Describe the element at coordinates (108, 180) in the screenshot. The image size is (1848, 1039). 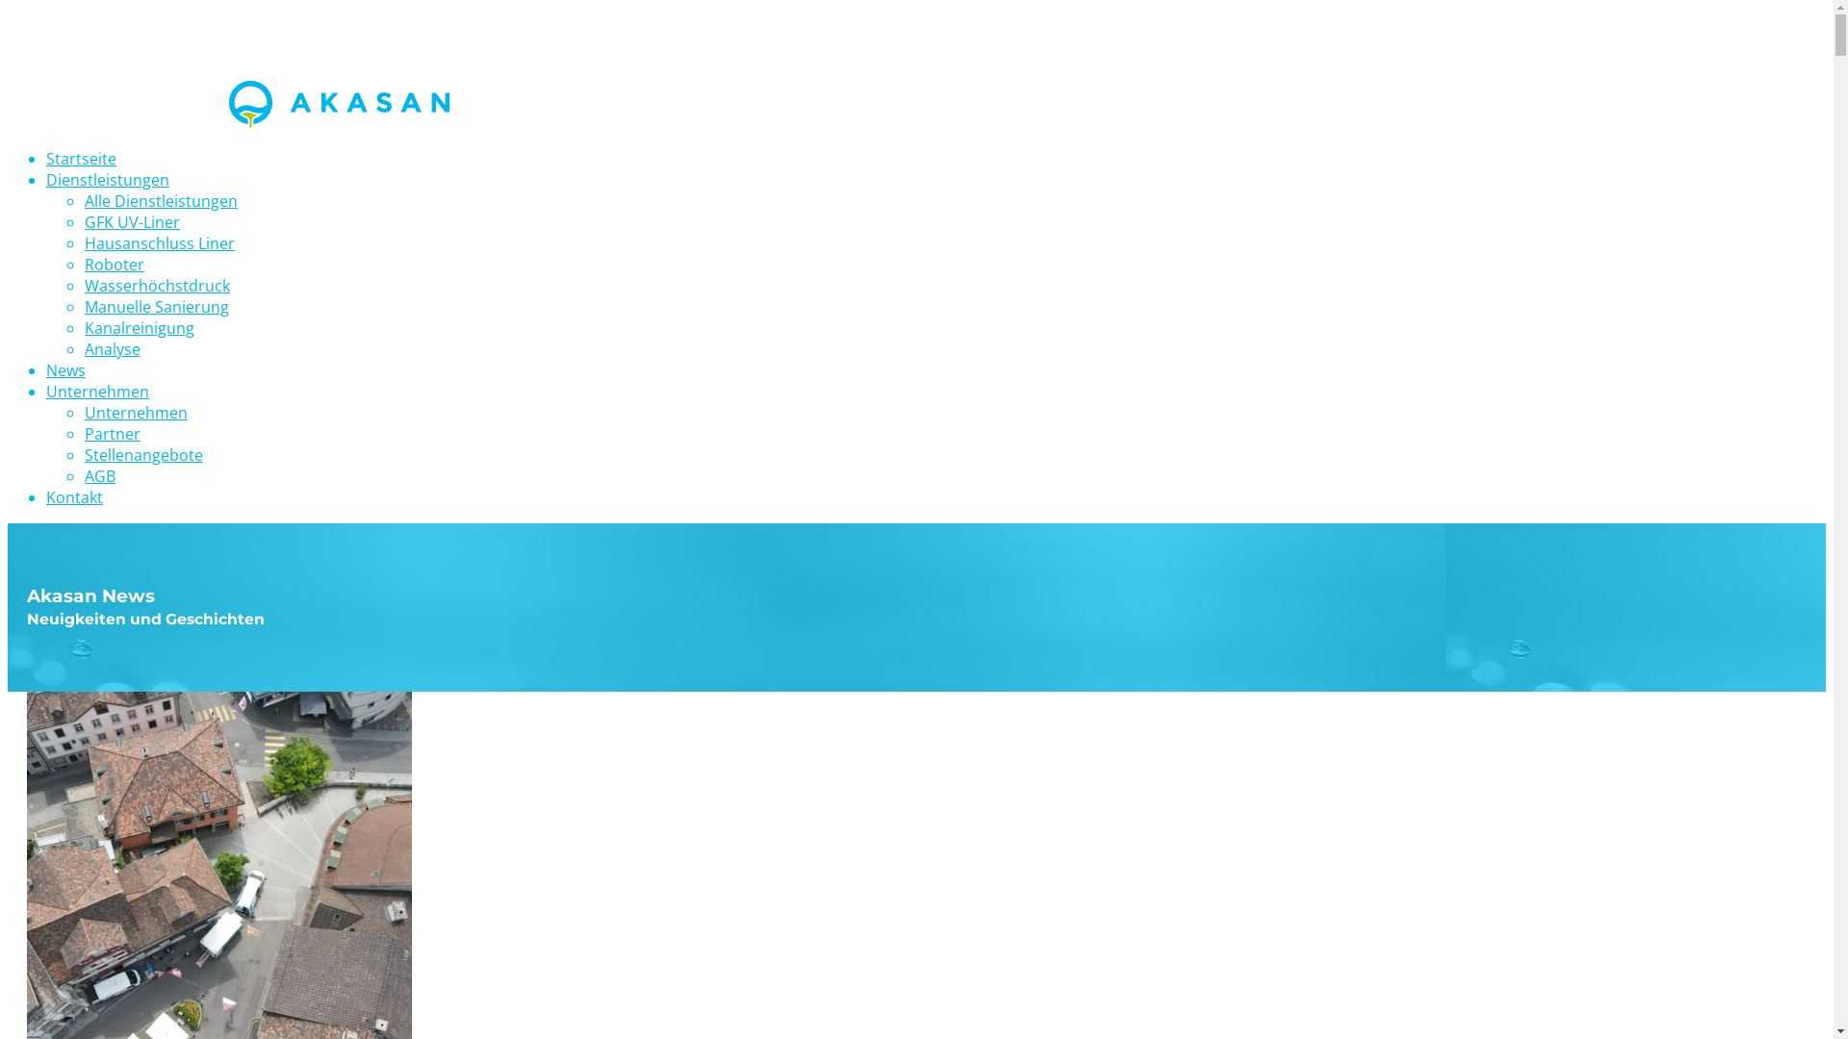
I see `Dienstleistungen` at that location.